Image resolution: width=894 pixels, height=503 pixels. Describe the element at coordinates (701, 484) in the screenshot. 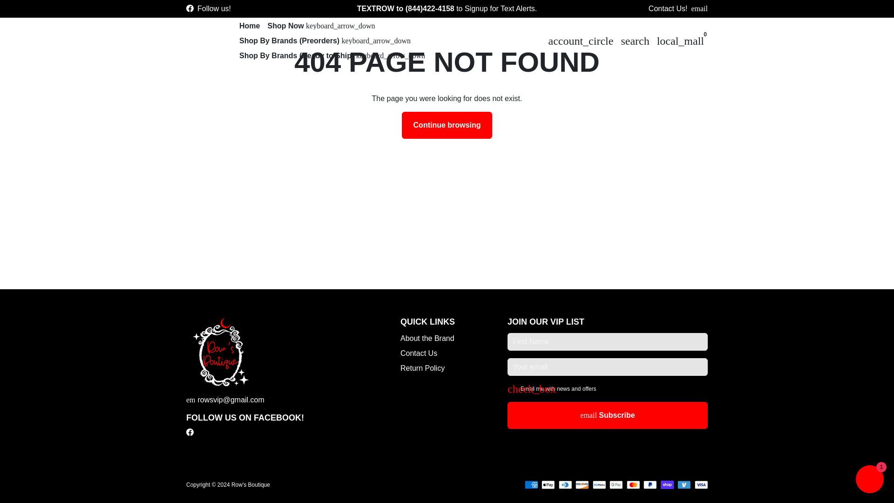

I see `Visa` at that location.